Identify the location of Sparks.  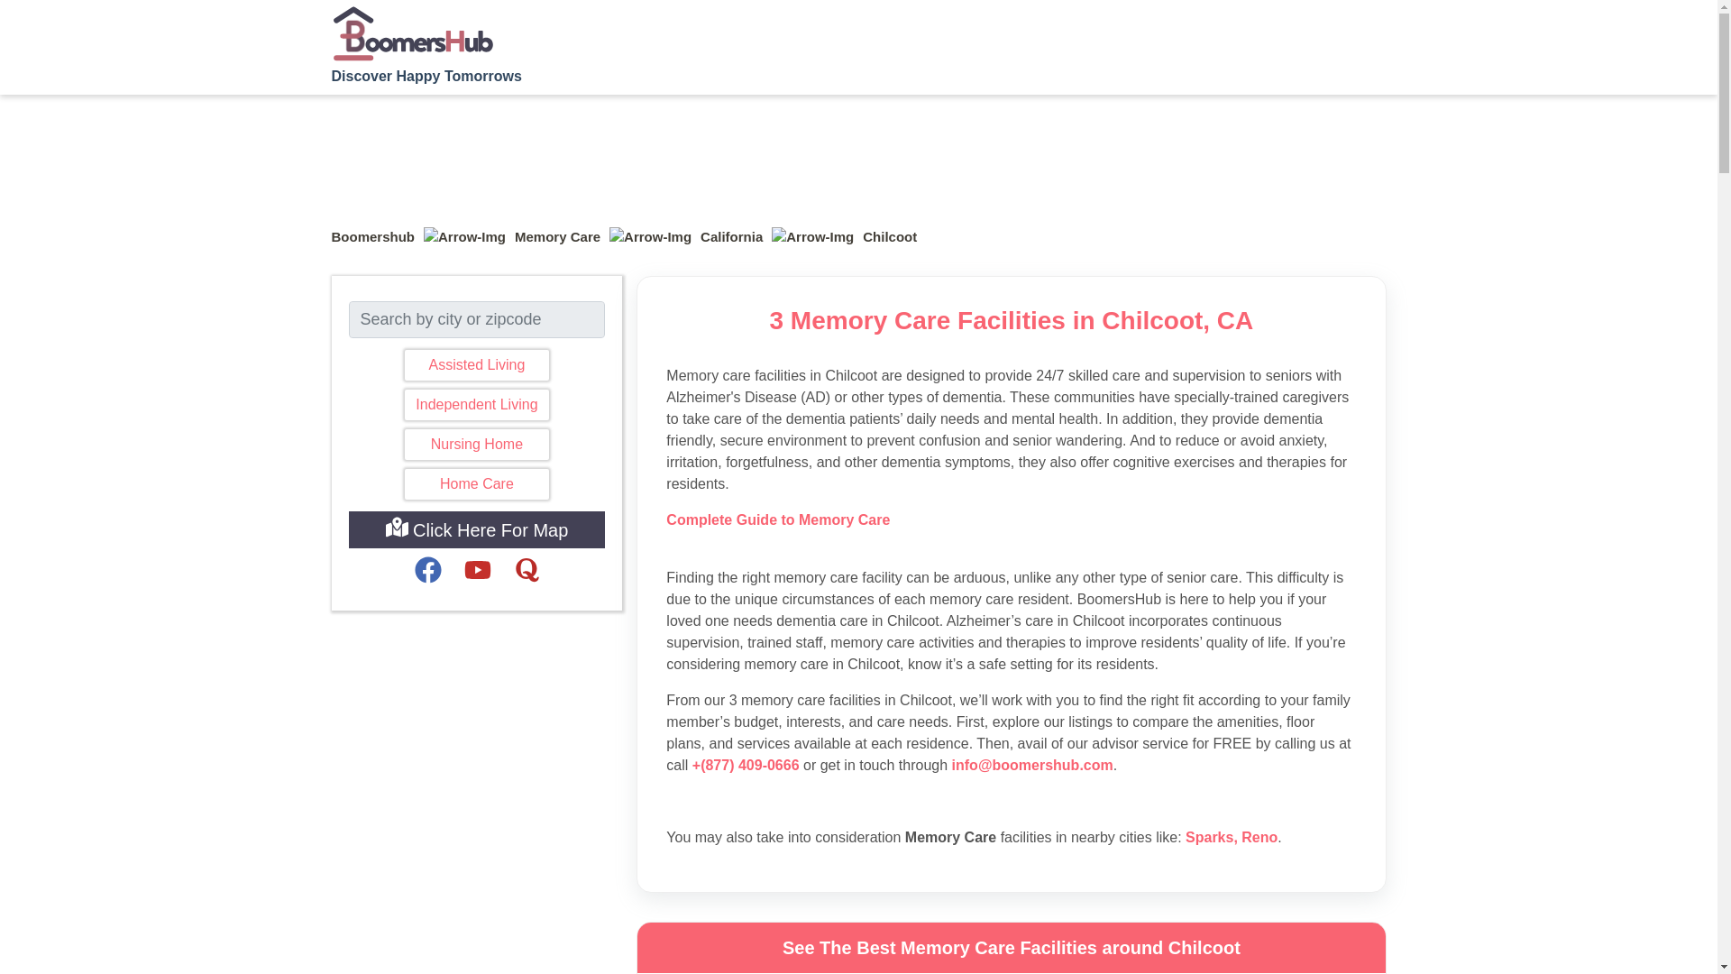
(1209, 837).